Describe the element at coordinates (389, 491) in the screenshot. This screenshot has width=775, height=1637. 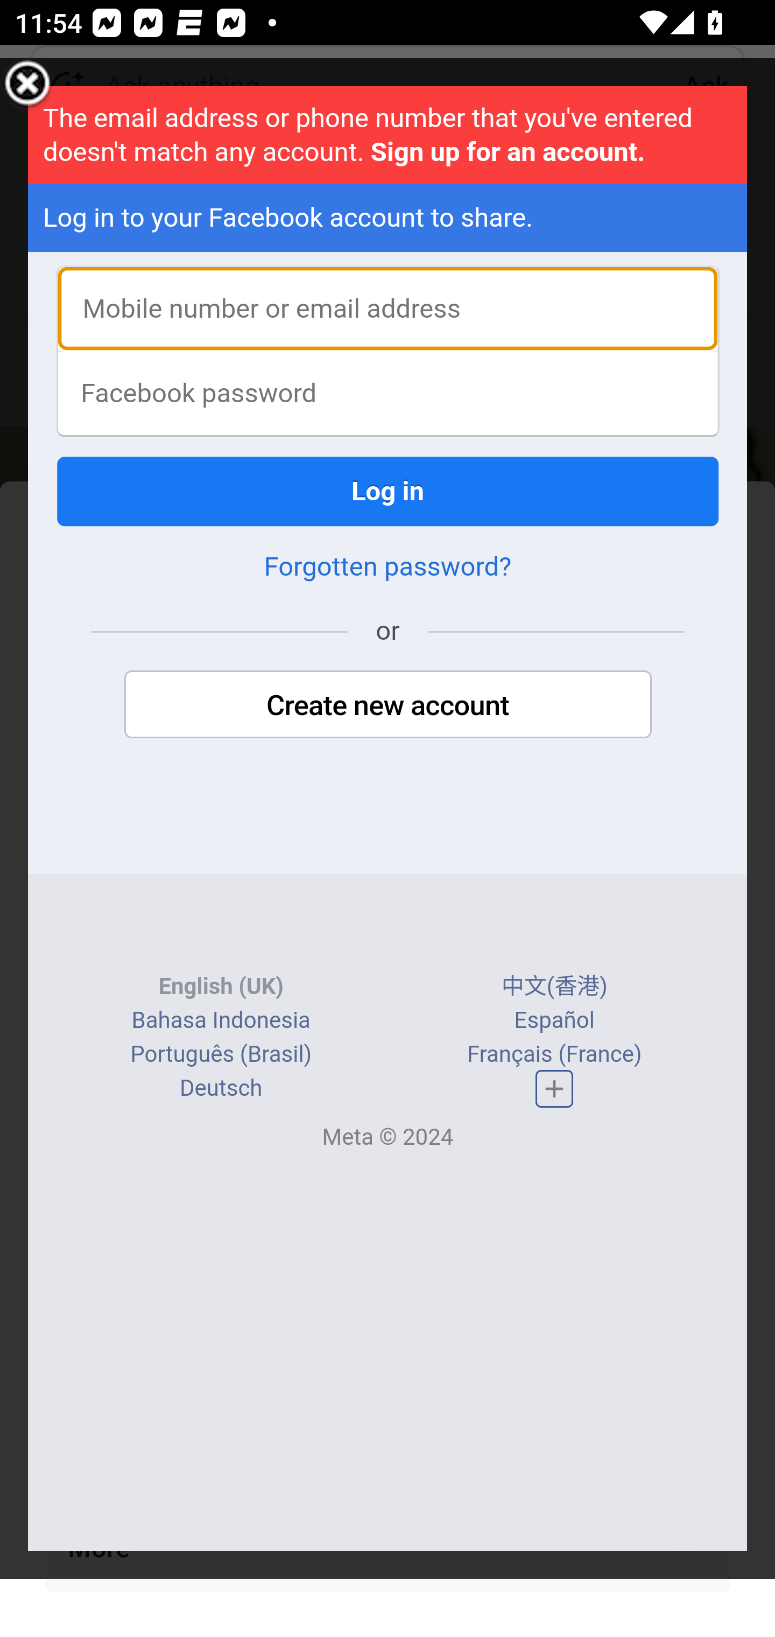
I see `Log in` at that location.